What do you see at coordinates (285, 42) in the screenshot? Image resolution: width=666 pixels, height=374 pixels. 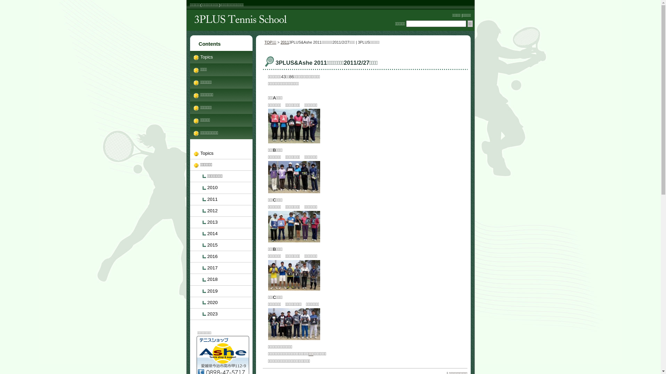 I see `2011` at bounding box center [285, 42].